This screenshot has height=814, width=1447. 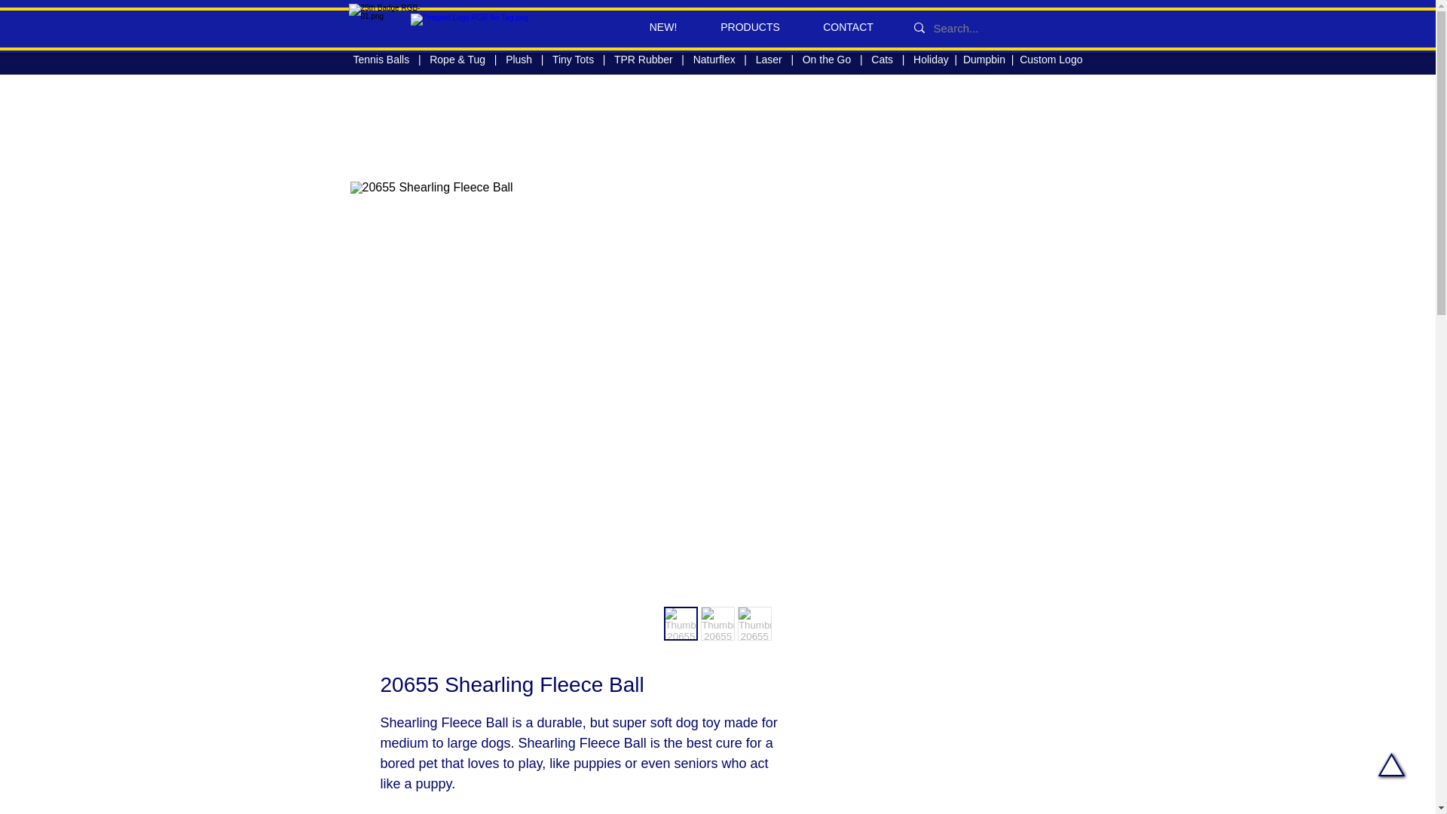 What do you see at coordinates (662, 26) in the screenshot?
I see `NEW!` at bounding box center [662, 26].